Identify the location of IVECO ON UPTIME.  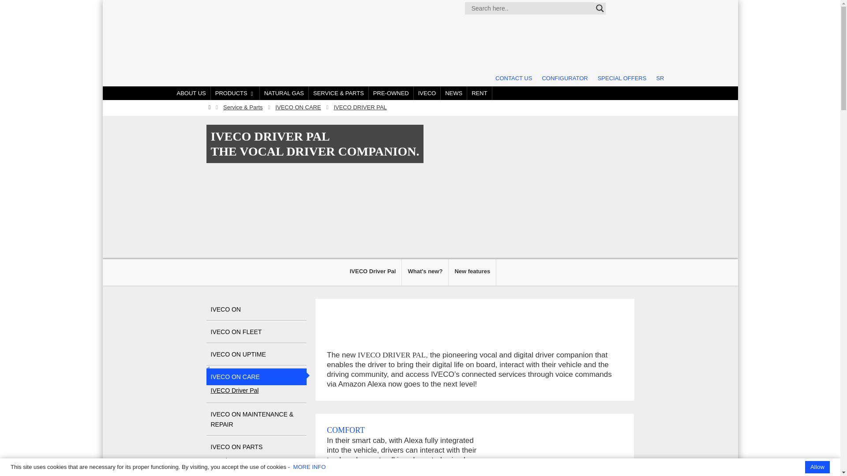
(257, 354).